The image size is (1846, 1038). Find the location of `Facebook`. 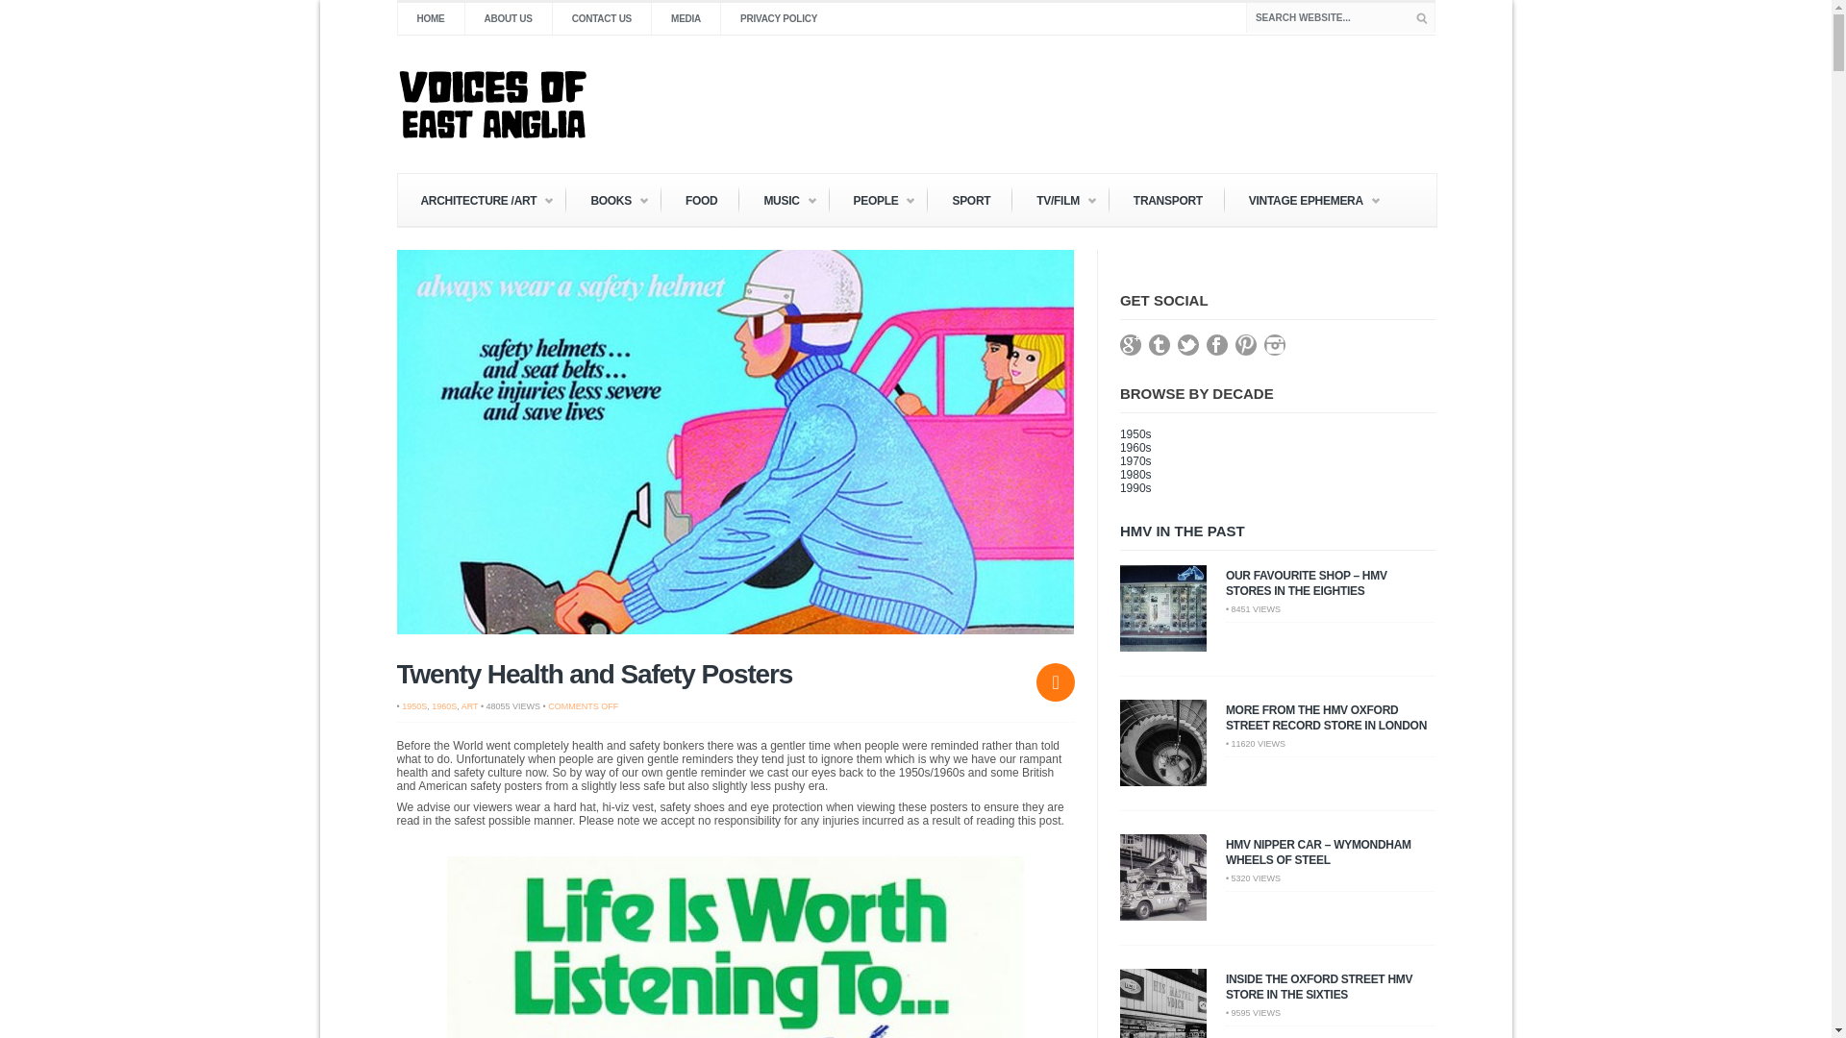

Facebook is located at coordinates (1221, 350).